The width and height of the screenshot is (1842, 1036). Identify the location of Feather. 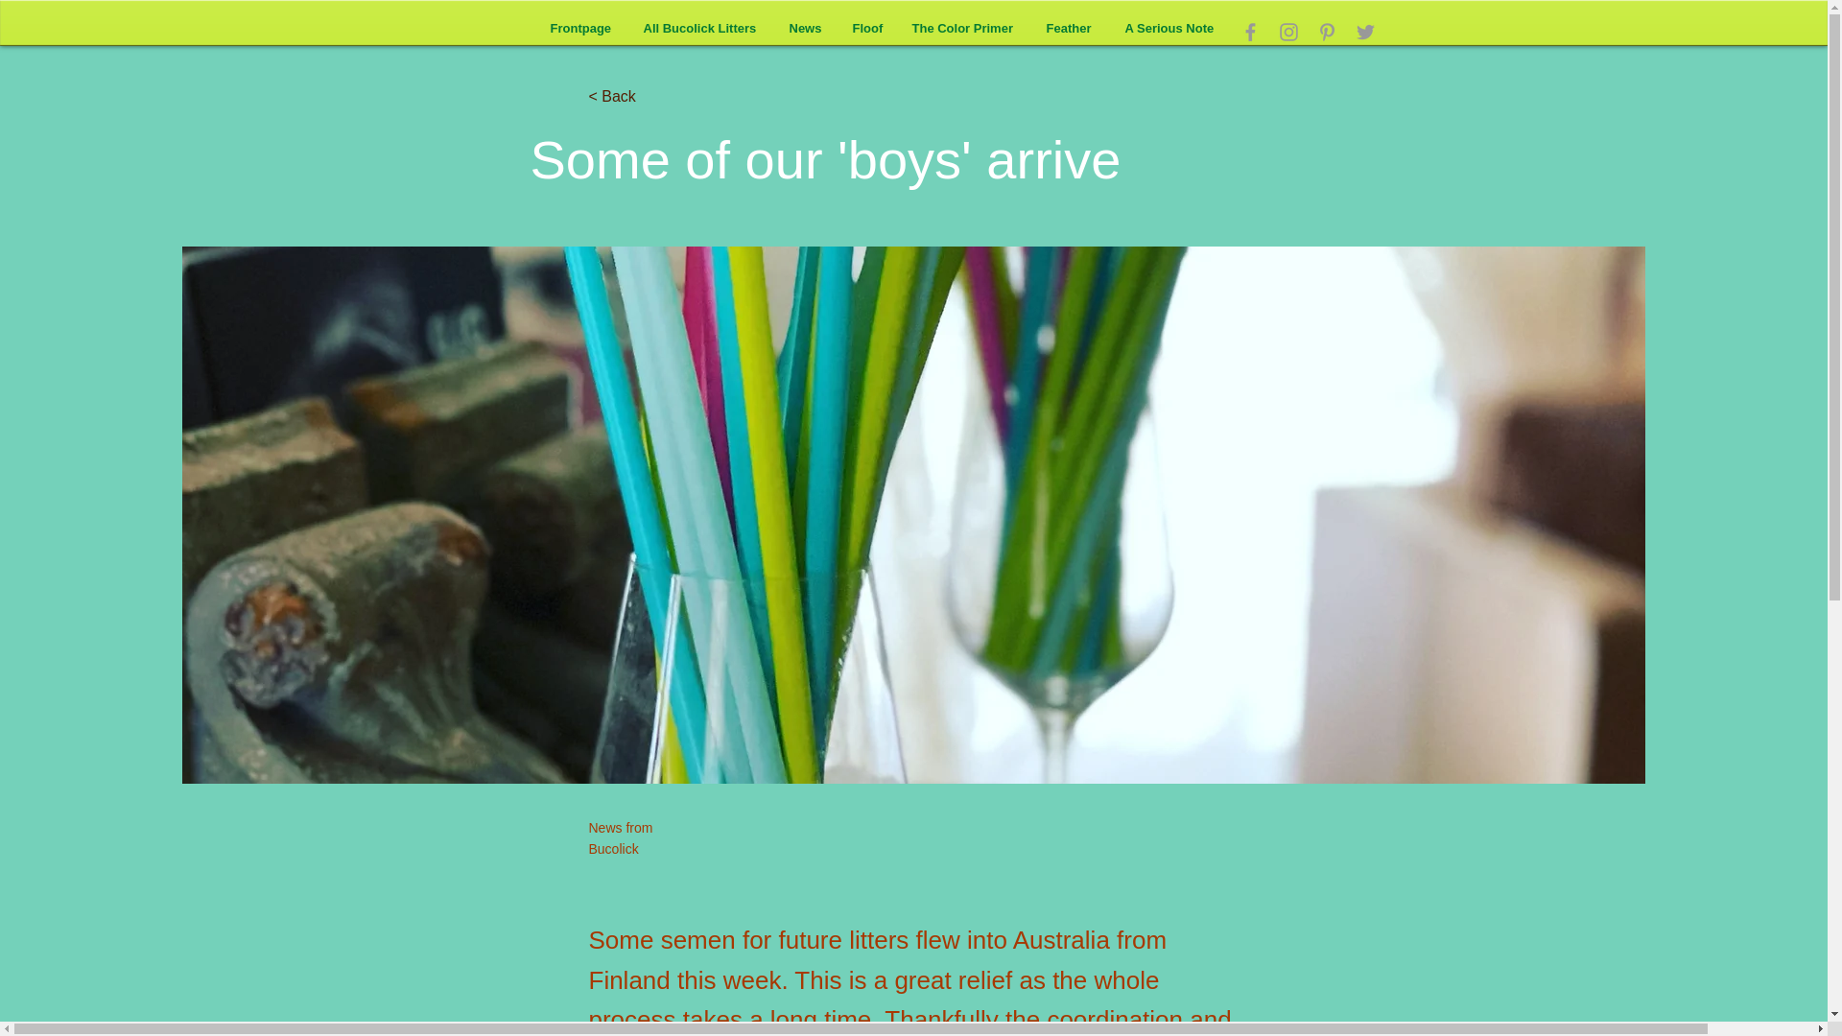
(1071, 29).